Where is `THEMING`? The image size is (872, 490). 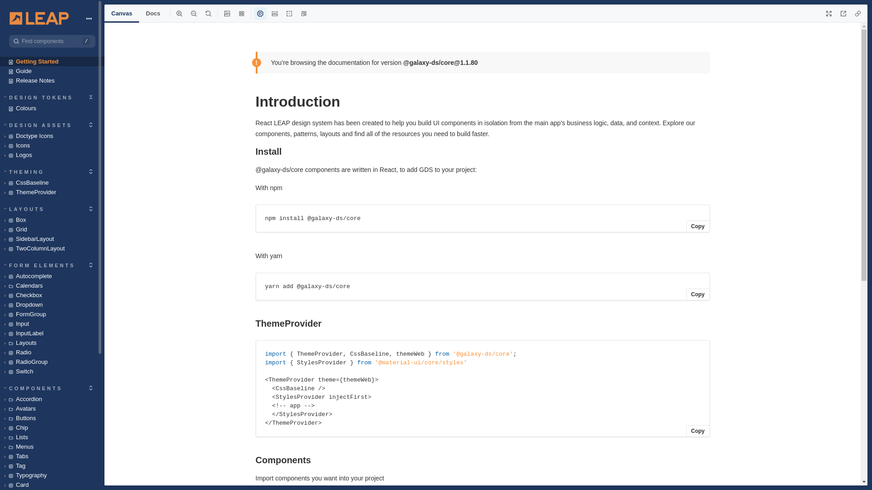 THEMING is located at coordinates (25, 171).